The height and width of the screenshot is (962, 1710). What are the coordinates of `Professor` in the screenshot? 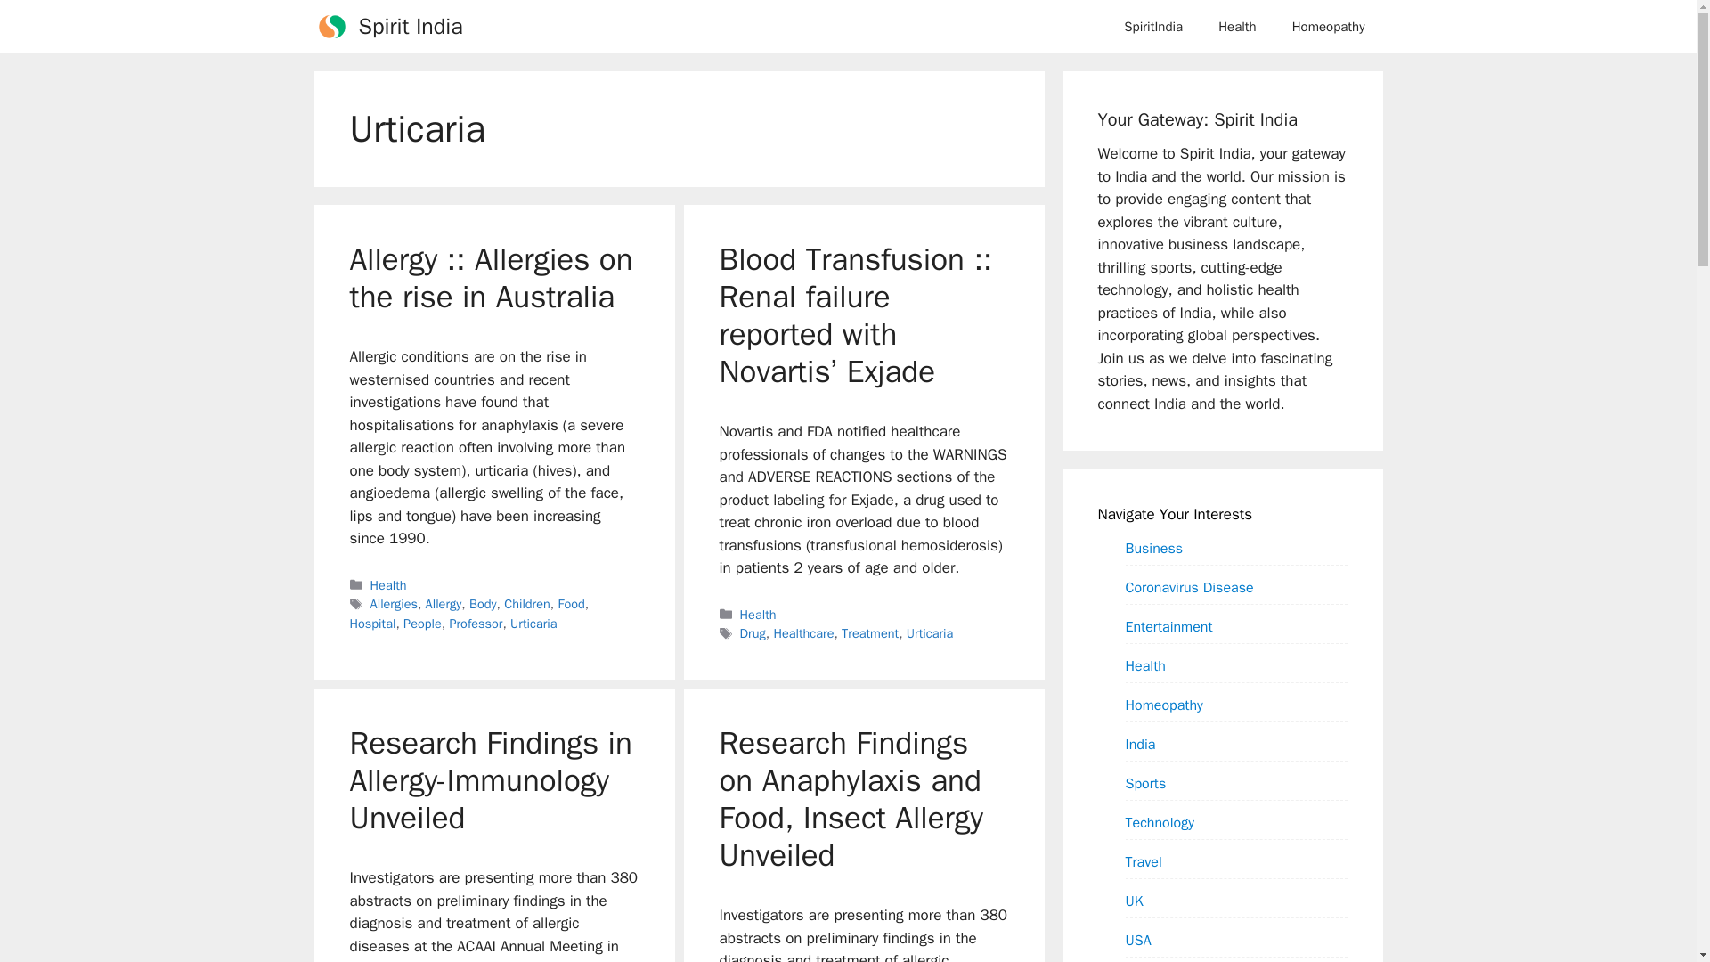 It's located at (476, 624).